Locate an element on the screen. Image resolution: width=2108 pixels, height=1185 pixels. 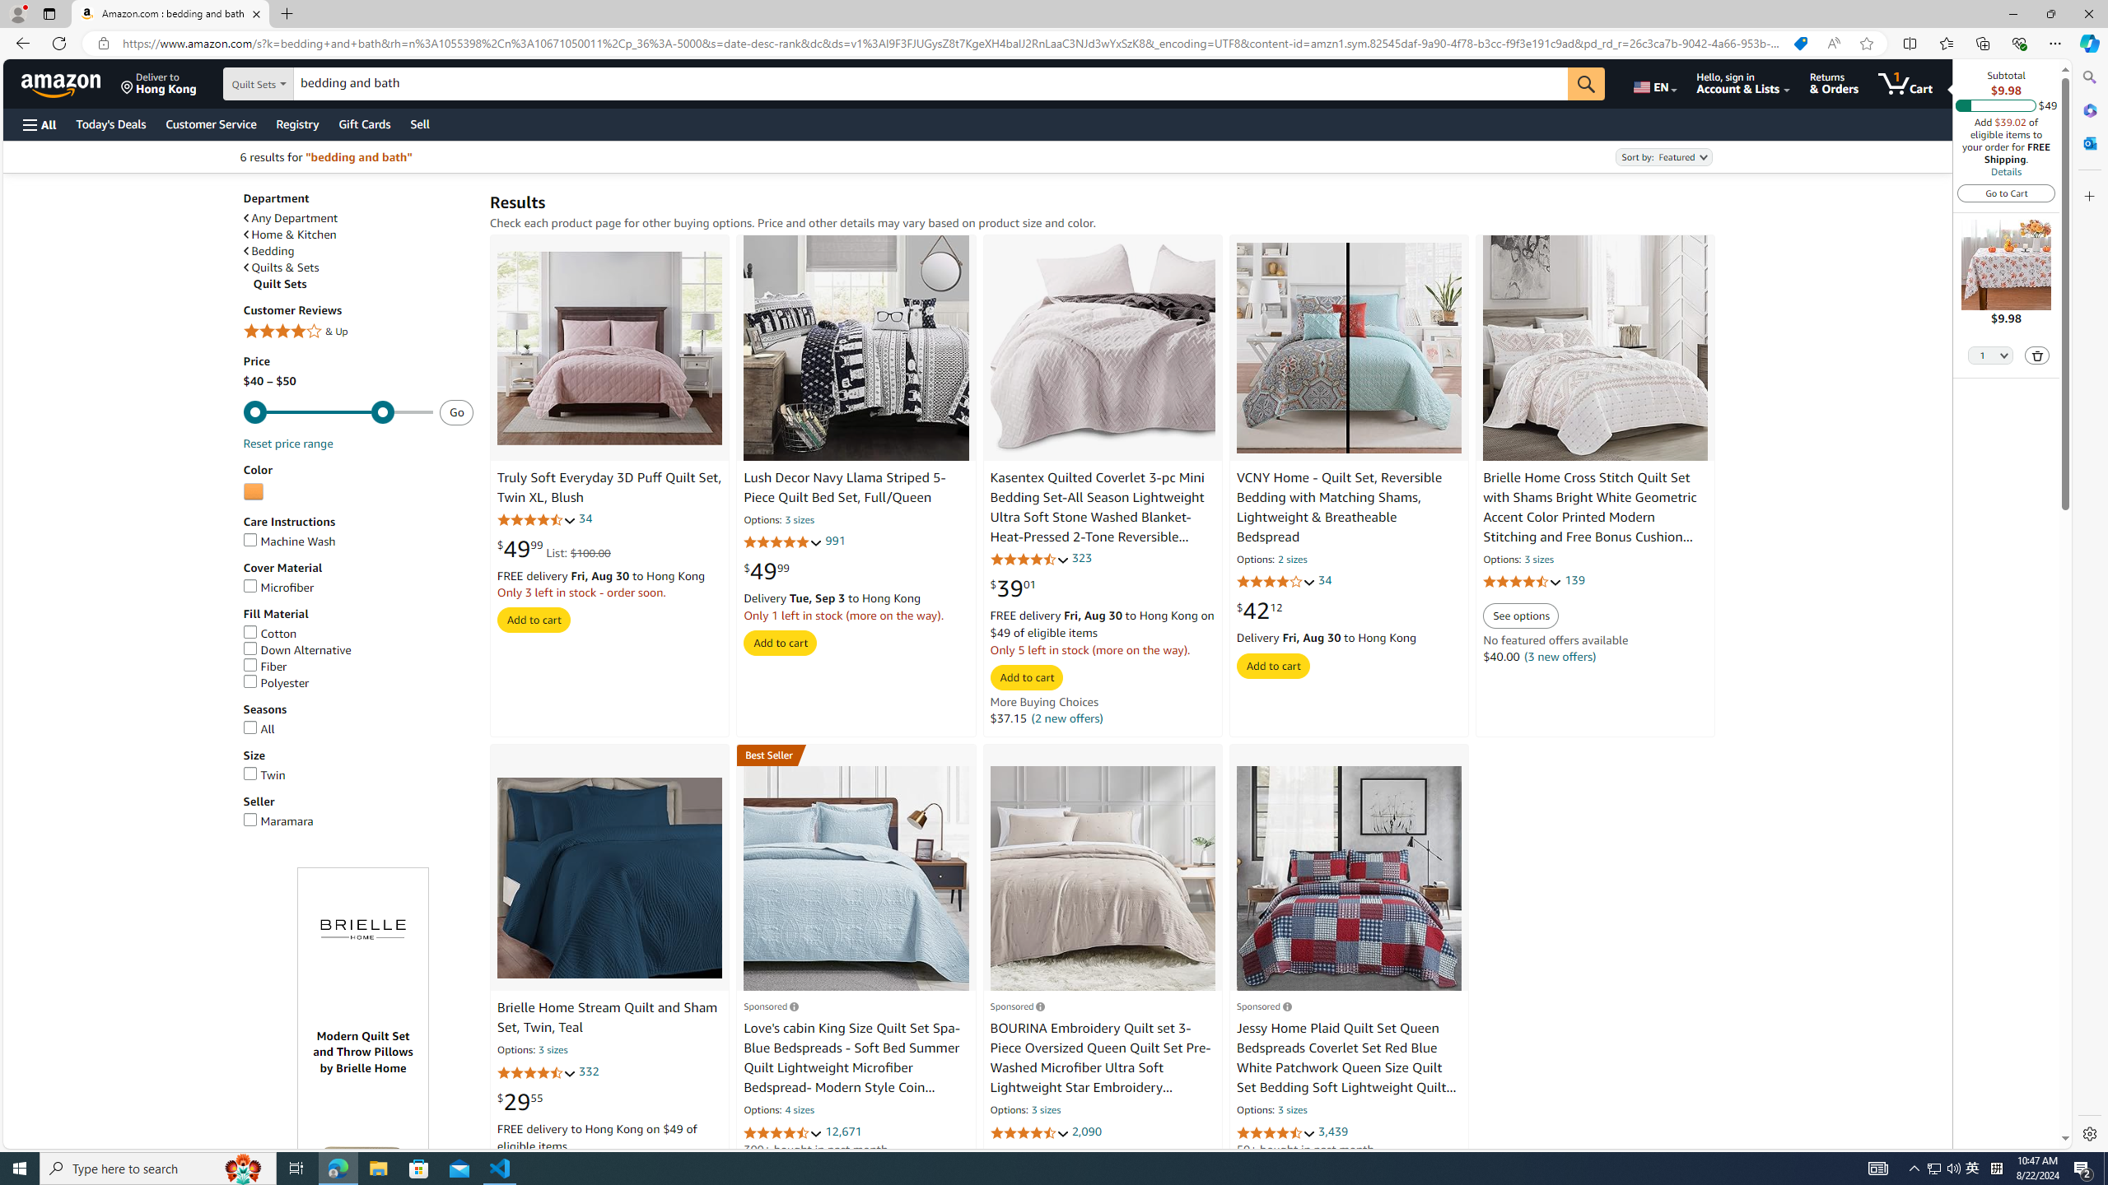
Twin is located at coordinates (358, 775).